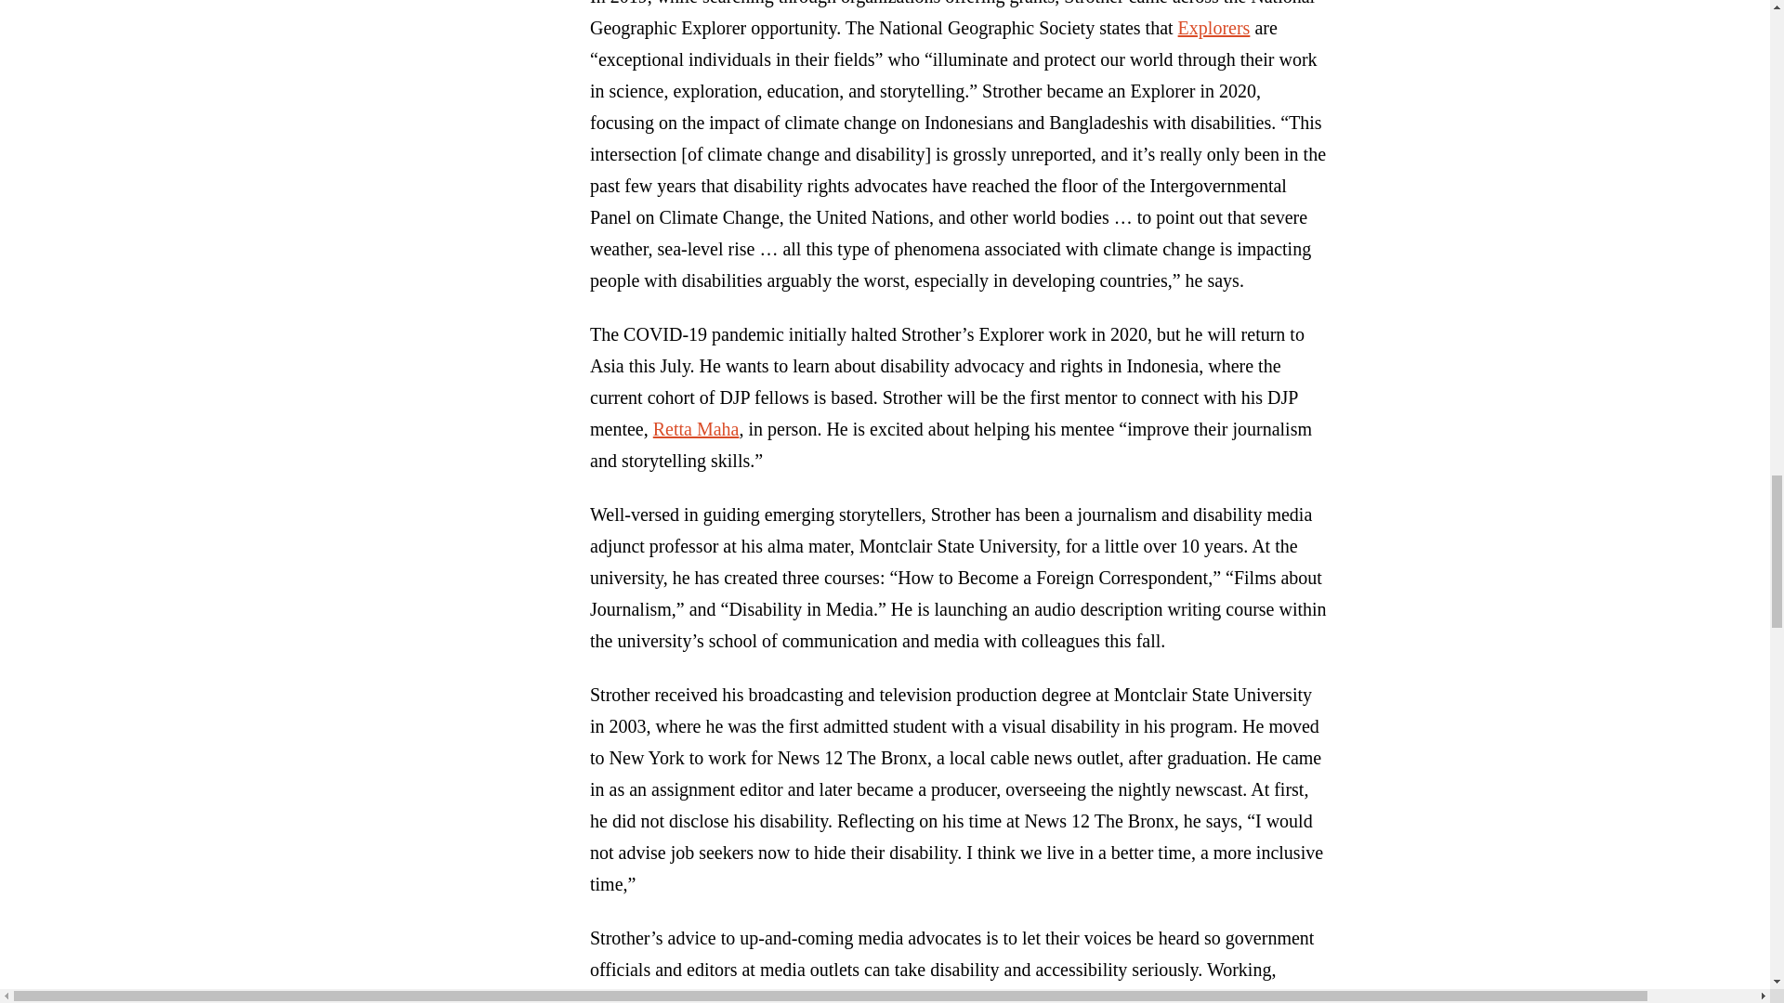 This screenshot has width=1784, height=1003. What do you see at coordinates (1213, 28) in the screenshot?
I see `Explorers` at bounding box center [1213, 28].